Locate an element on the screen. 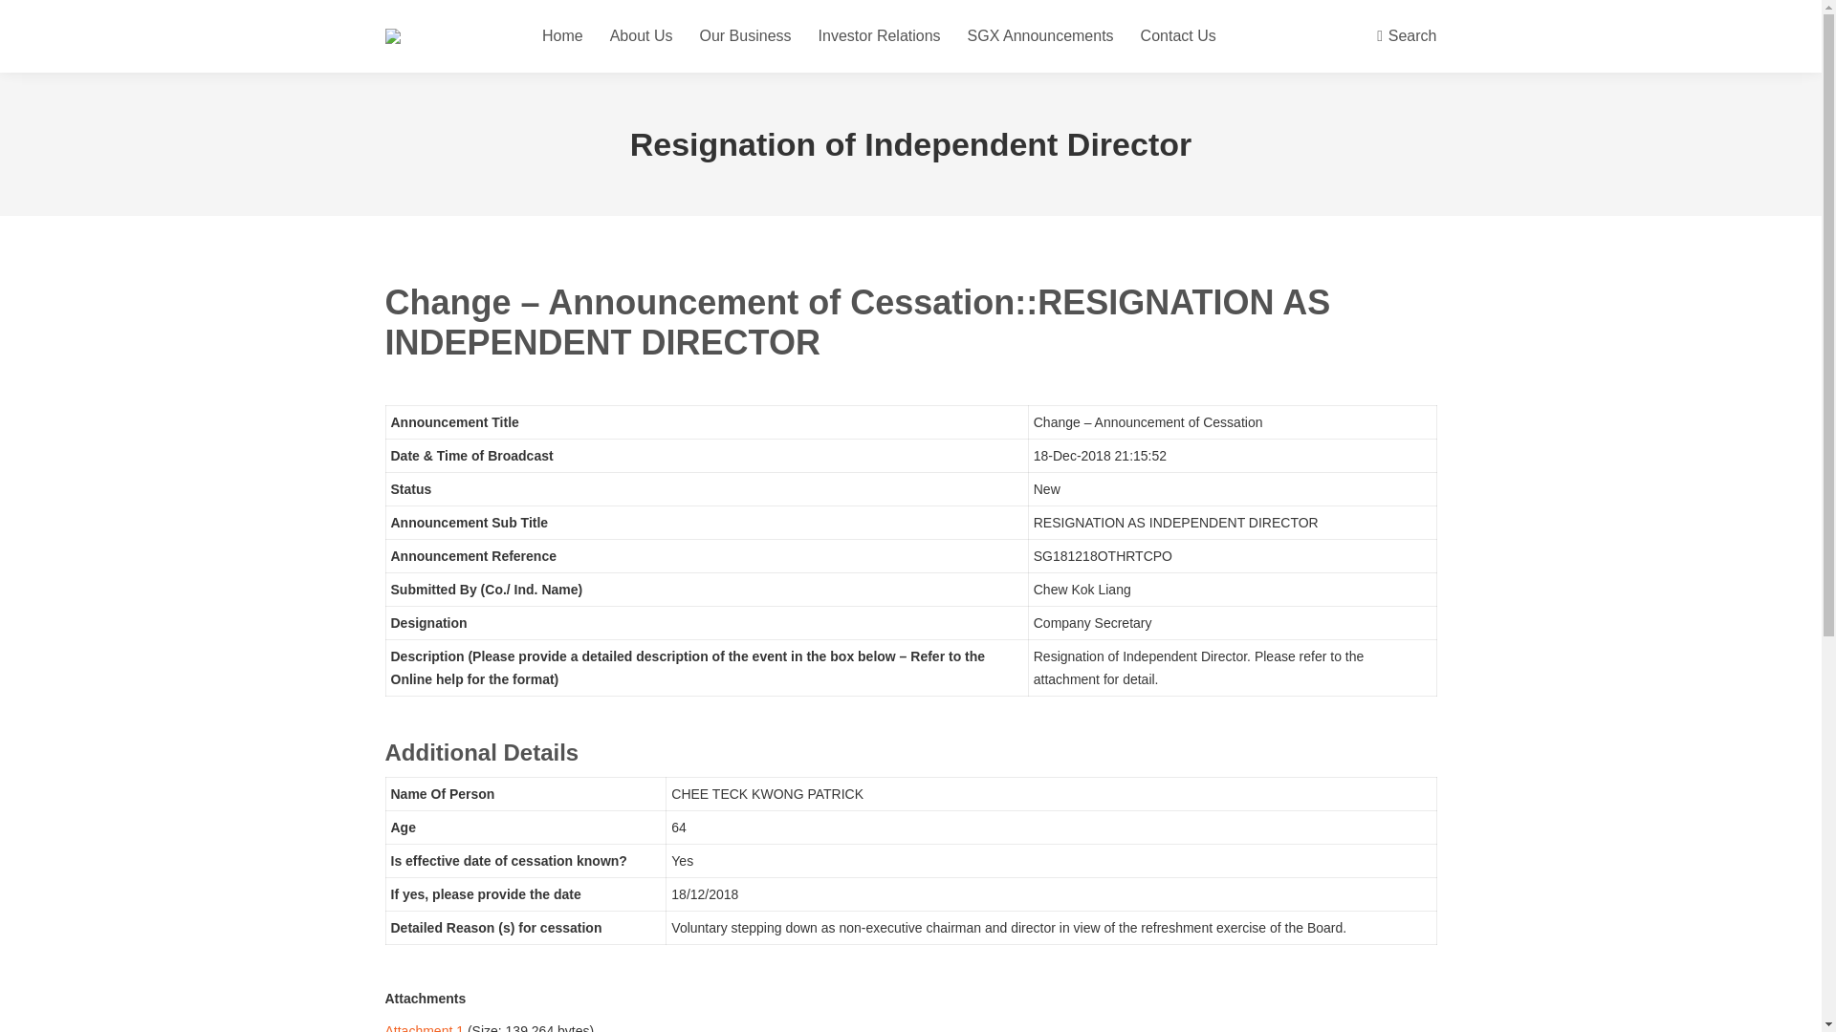 The width and height of the screenshot is (1836, 1032). Search is located at coordinates (1406, 36).